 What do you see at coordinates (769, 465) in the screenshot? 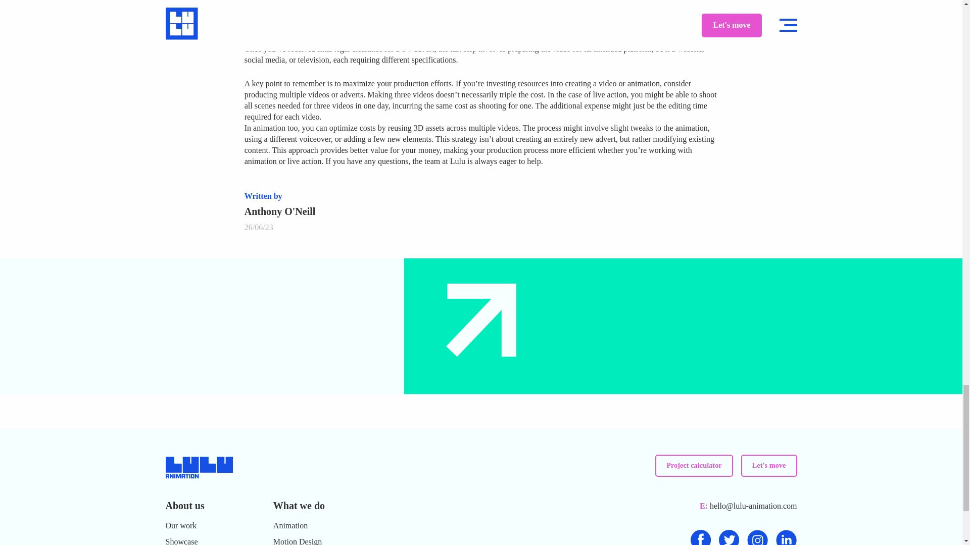
I see `Let's move` at bounding box center [769, 465].